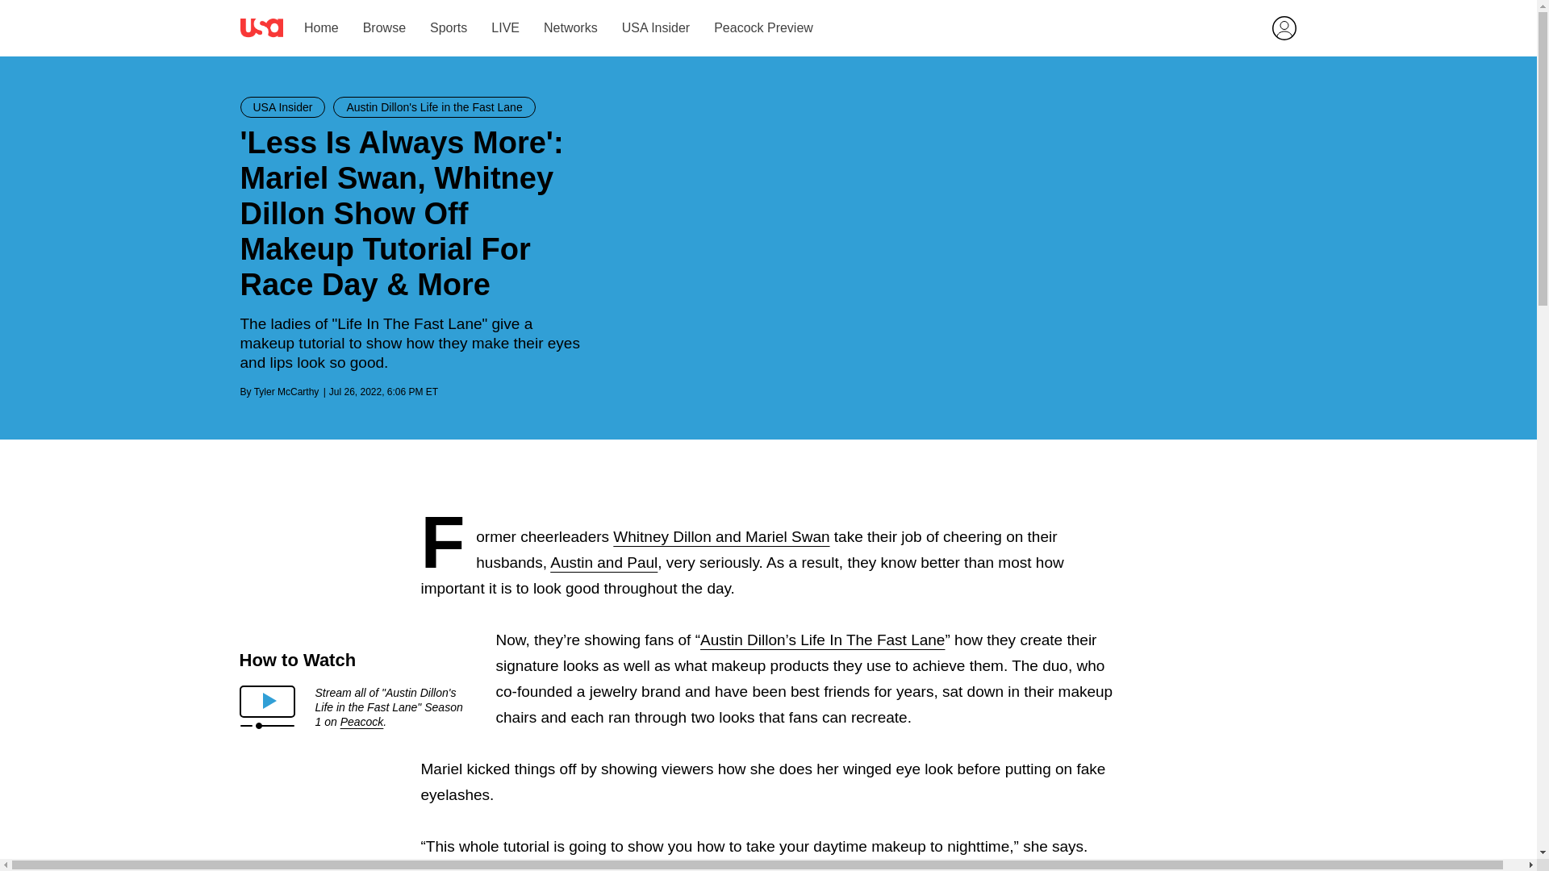 This screenshot has width=1549, height=871. I want to click on Sports, so click(449, 27).